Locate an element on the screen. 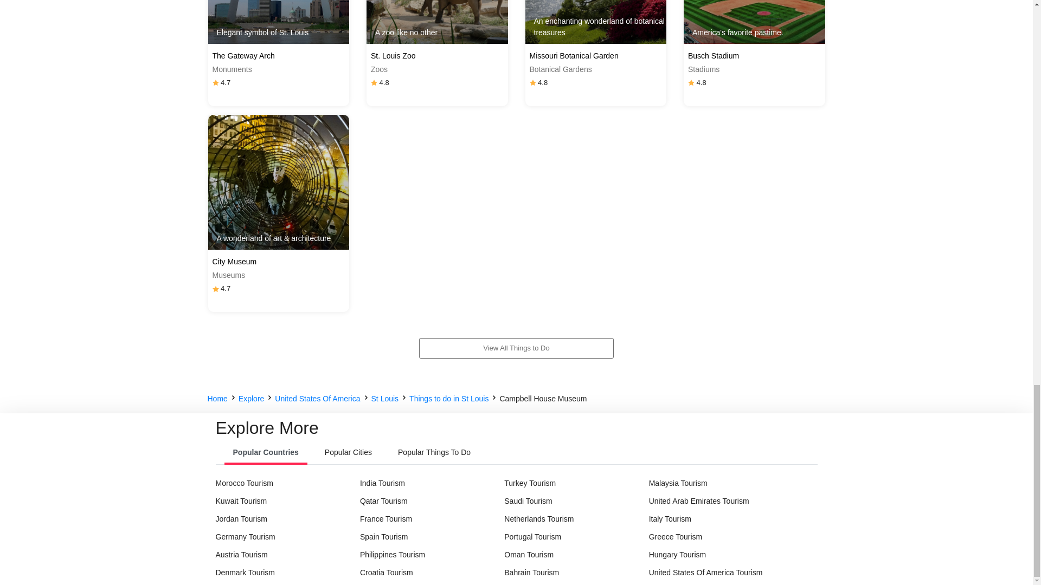 This screenshot has height=585, width=1041. View All Things to Do is located at coordinates (516, 348).